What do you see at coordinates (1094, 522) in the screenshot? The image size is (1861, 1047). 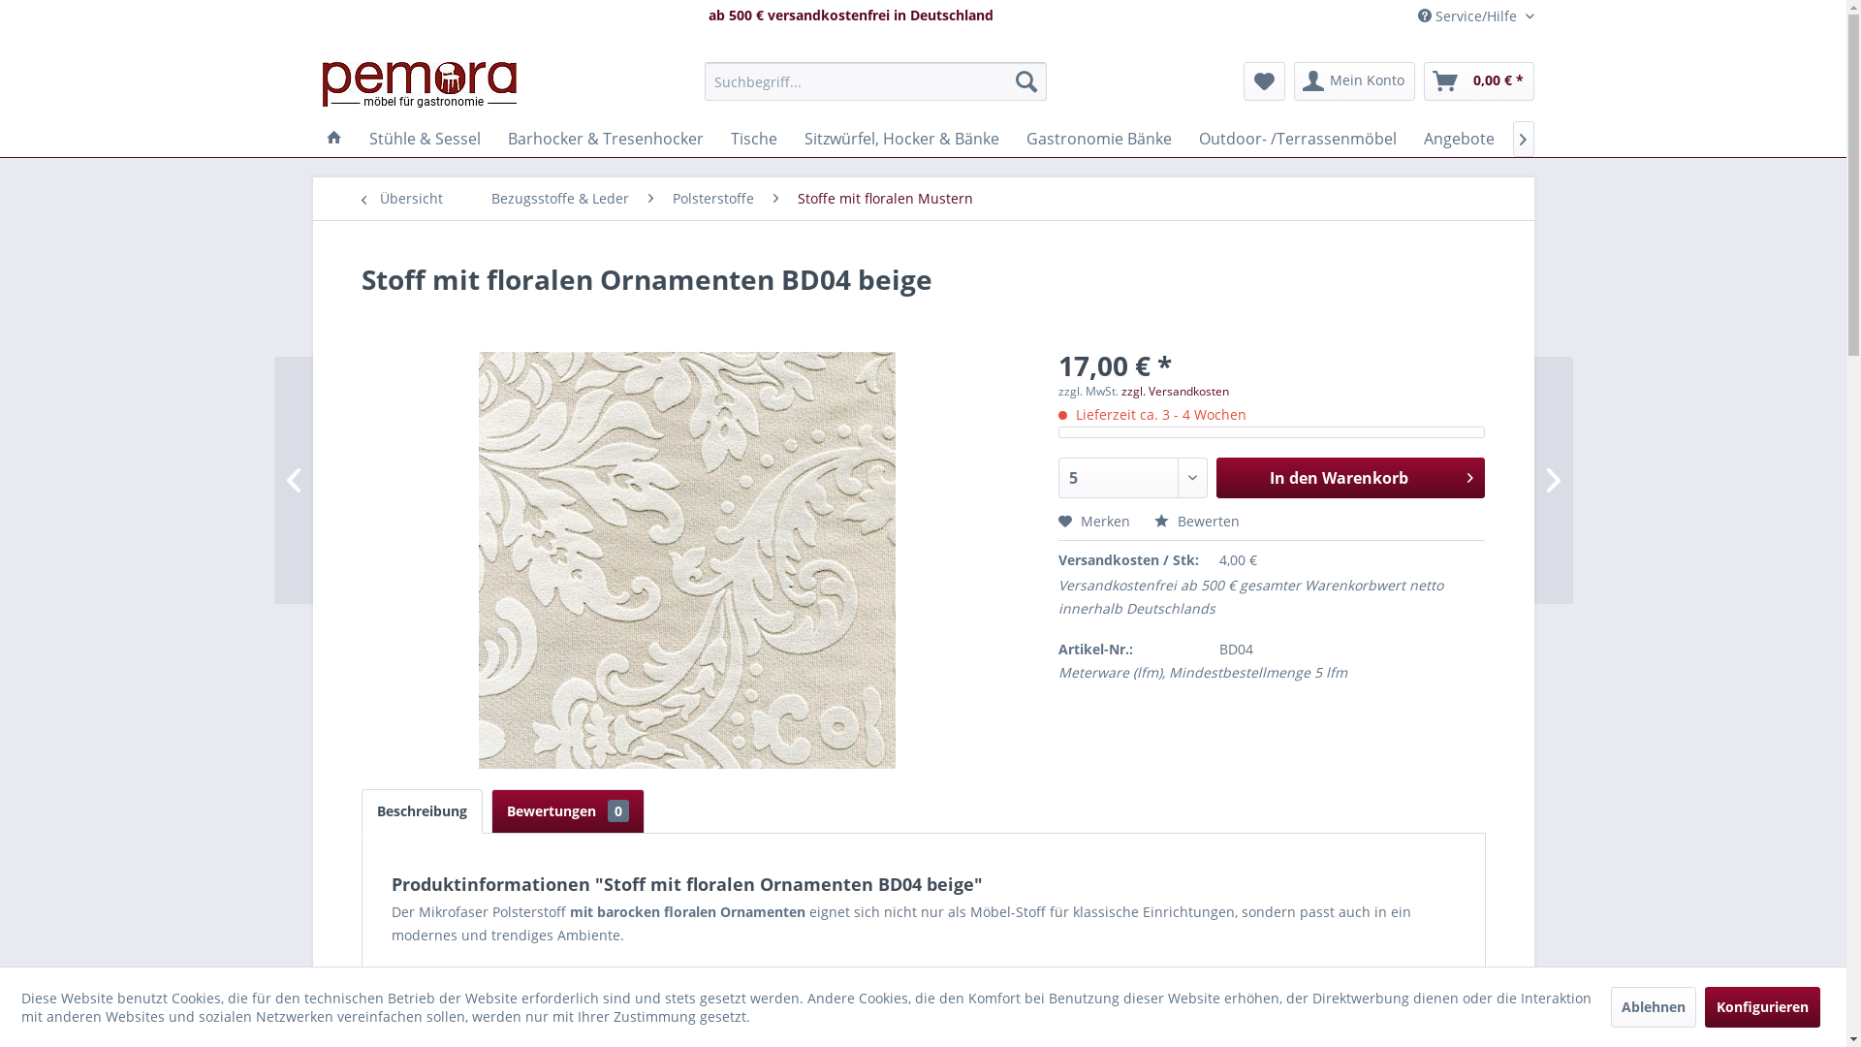 I see `Merken` at bounding box center [1094, 522].